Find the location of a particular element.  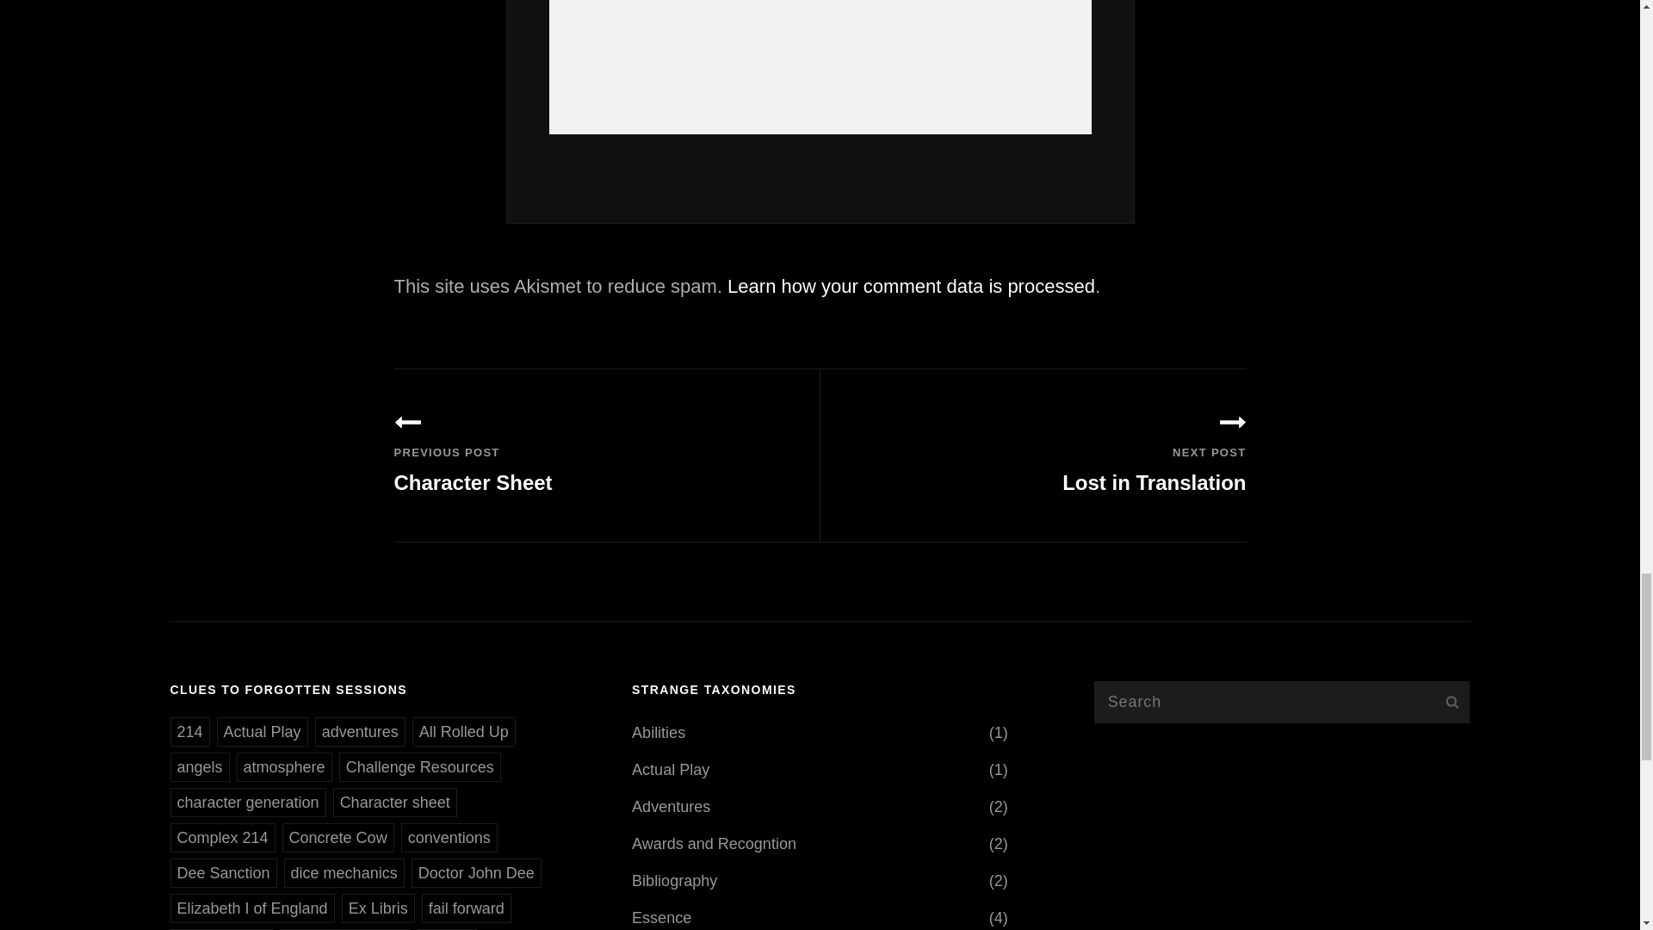

Comment Form is located at coordinates (820, 67).